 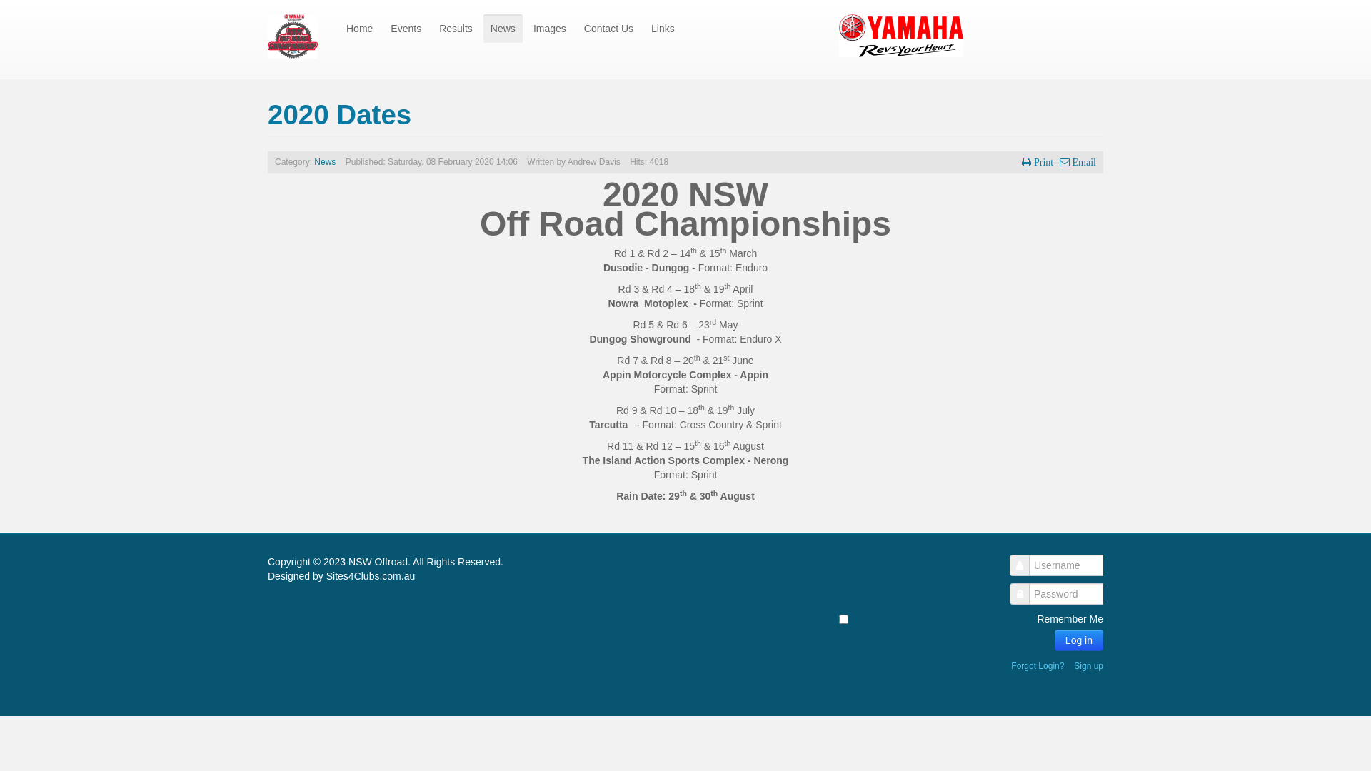 What do you see at coordinates (608, 29) in the screenshot?
I see `Contact Us` at bounding box center [608, 29].